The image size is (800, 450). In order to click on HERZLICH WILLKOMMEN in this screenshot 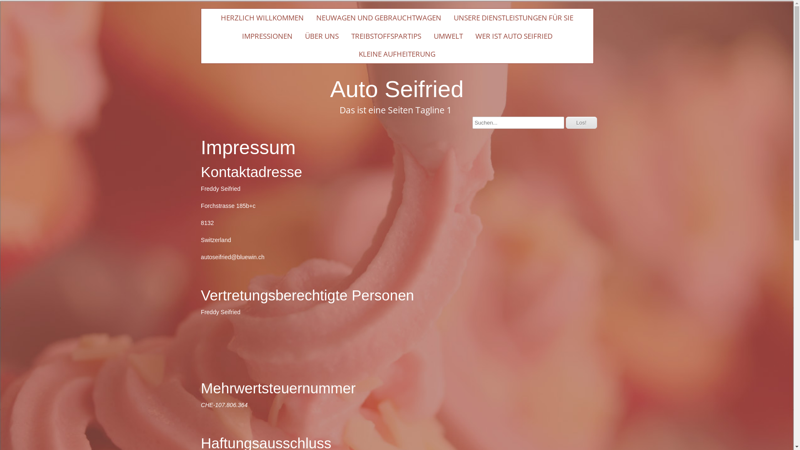, I will do `click(262, 18)`.